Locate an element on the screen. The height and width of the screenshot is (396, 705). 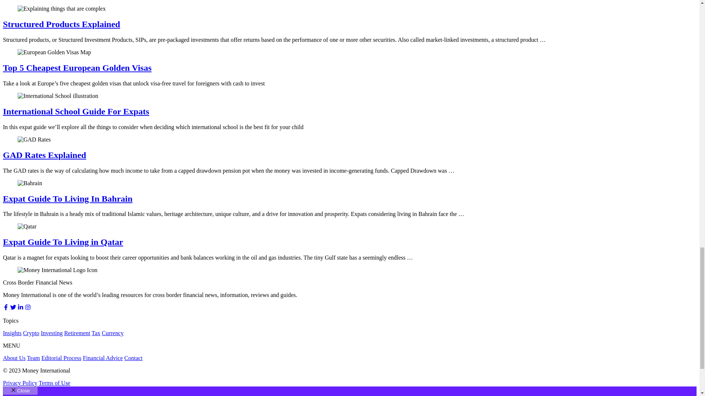
Tax is located at coordinates (95, 333).